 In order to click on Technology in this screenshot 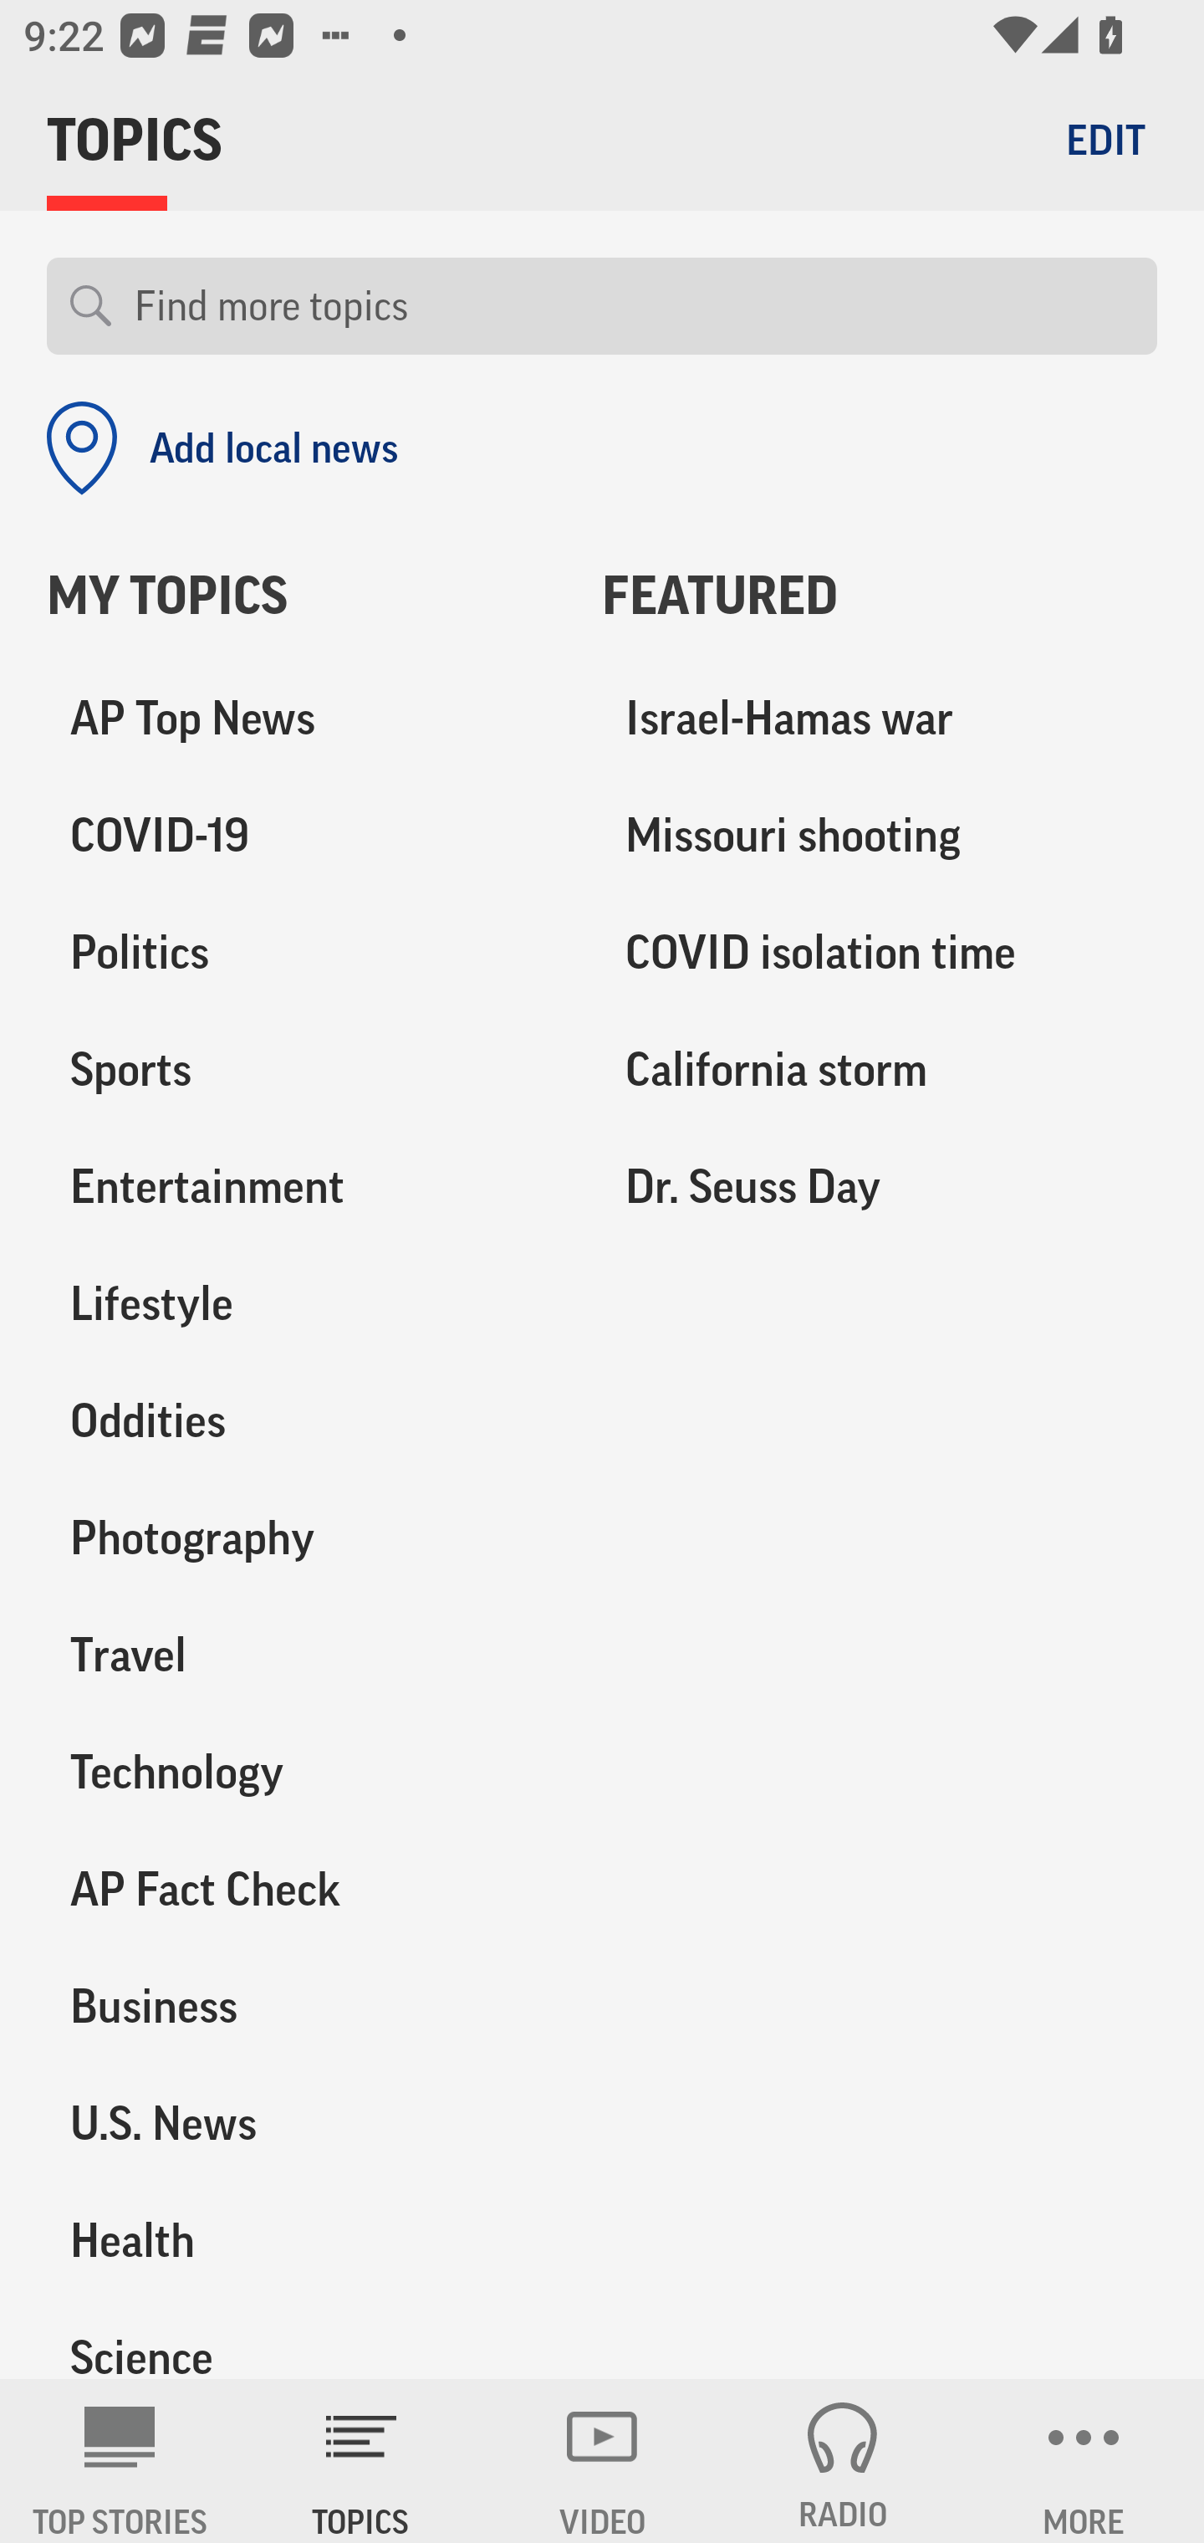, I will do `click(301, 1772)`.